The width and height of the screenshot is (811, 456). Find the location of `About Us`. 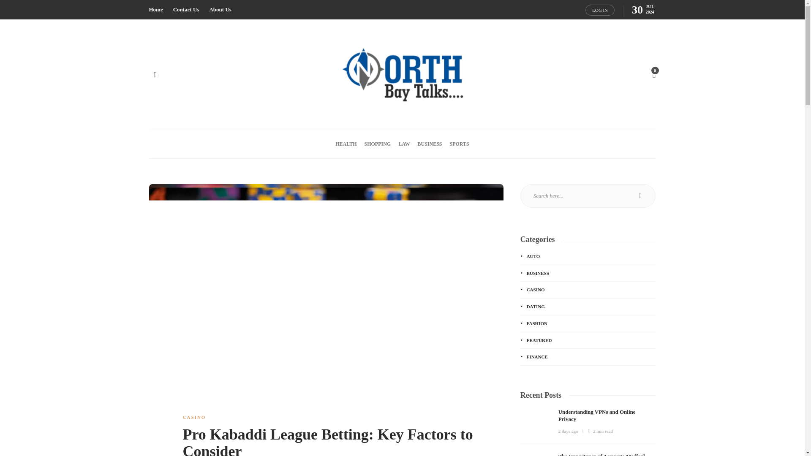

About Us is located at coordinates (220, 10).